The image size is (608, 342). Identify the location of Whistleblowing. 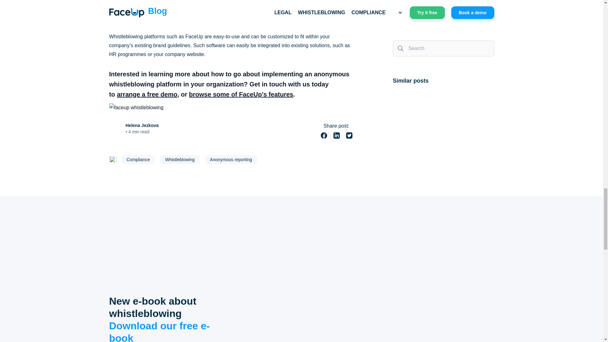
(179, 160).